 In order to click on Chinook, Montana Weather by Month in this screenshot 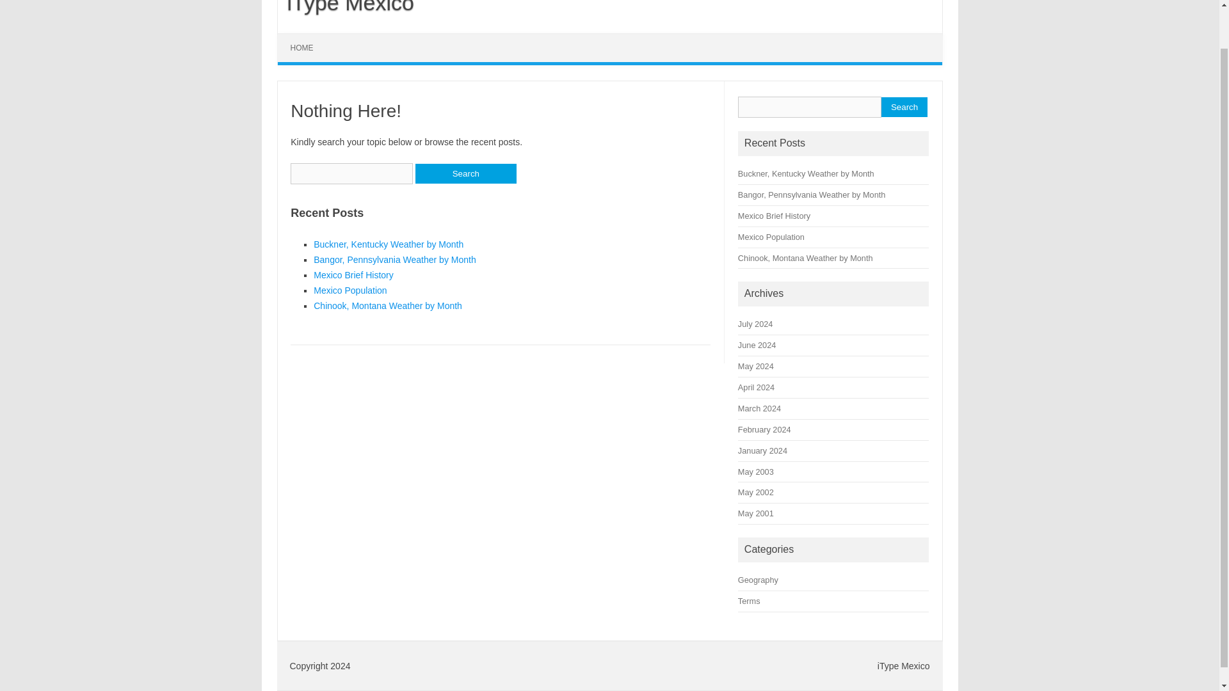, I will do `click(805, 257)`.